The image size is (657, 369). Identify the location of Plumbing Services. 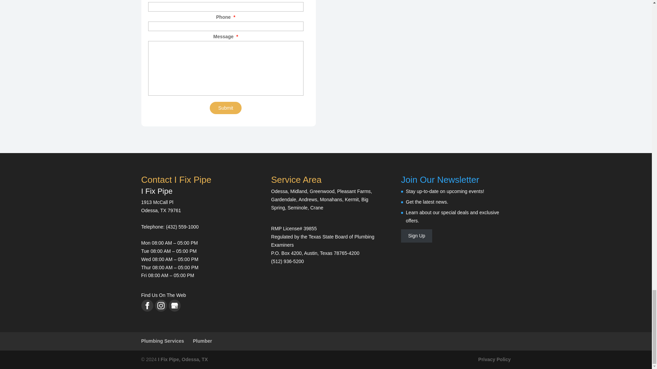
(162, 341).